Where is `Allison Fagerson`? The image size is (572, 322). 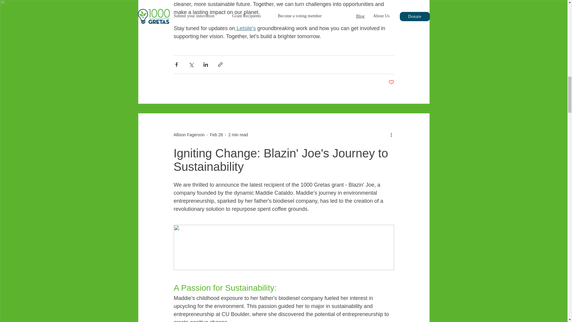
Allison Fagerson is located at coordinates (189, 135).